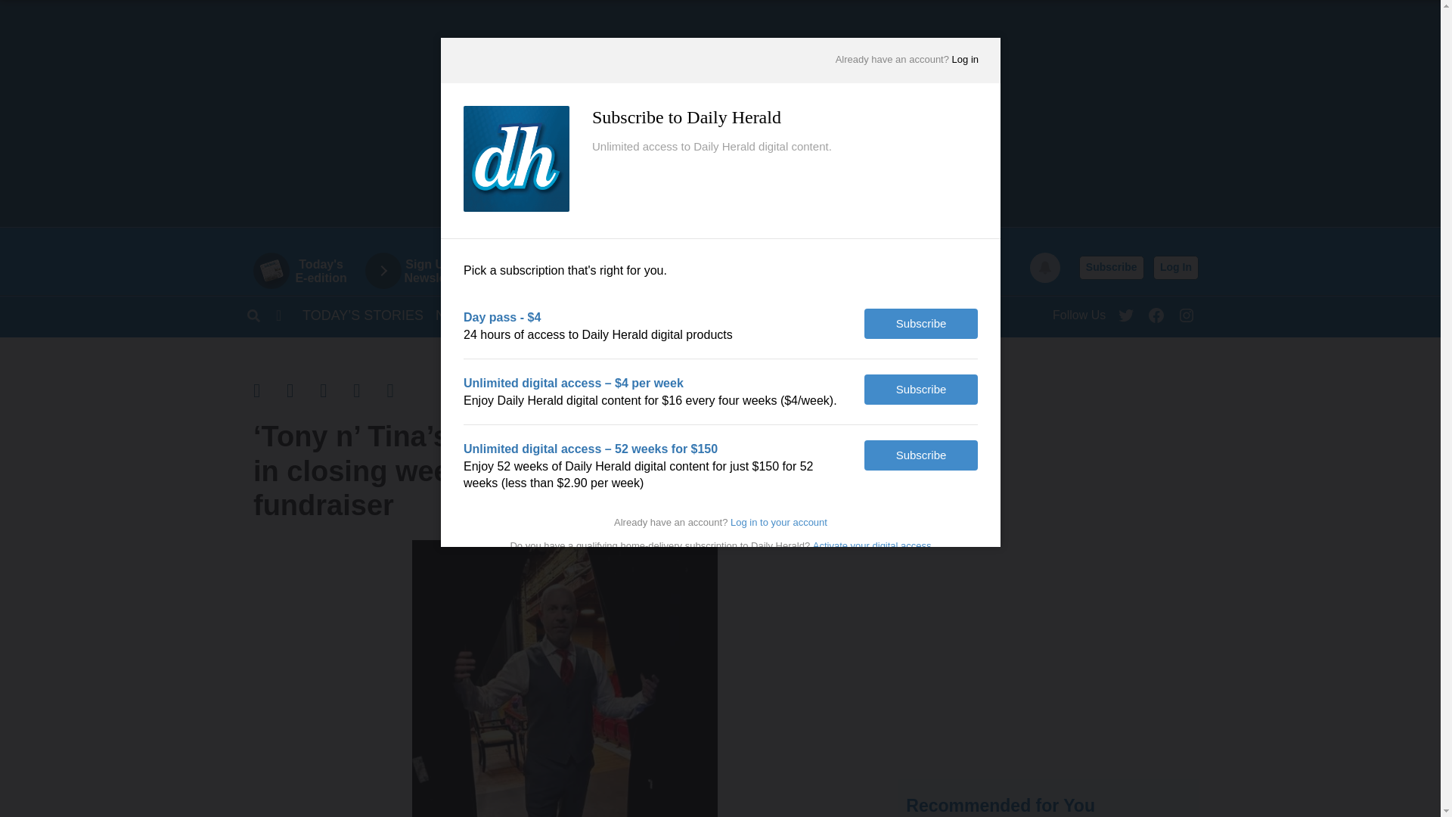 This screenshot has height=817, width=1452. I want to click on Lifestyle, so click(963, 315).